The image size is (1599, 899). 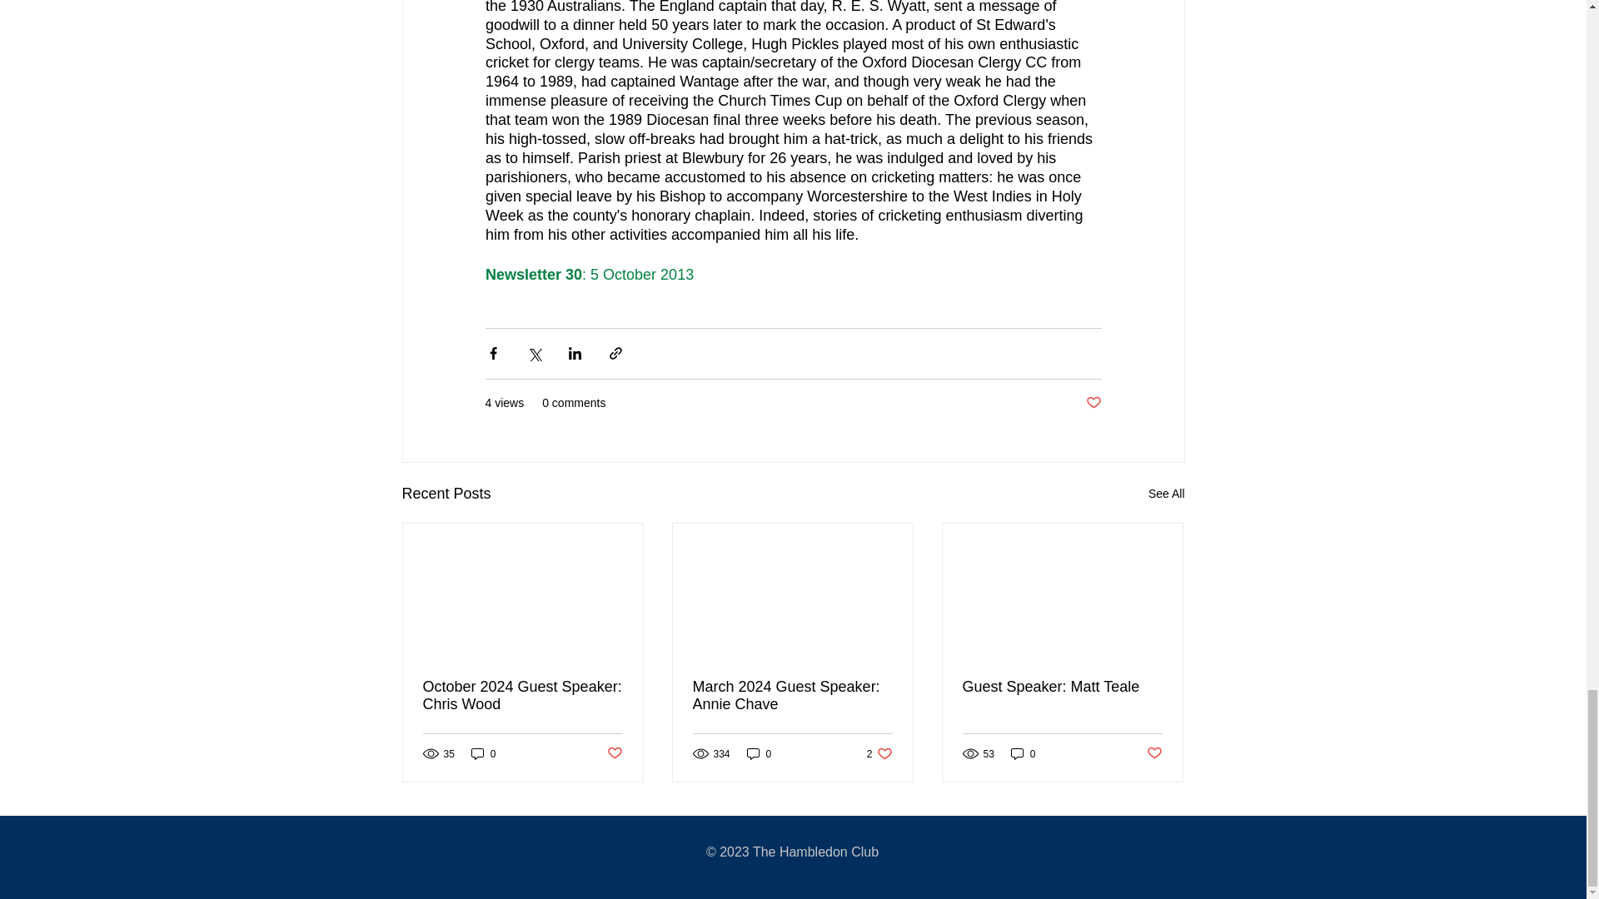 I want to click on Guest Speaker: Matt Teale, so click(x=1062, y=687).